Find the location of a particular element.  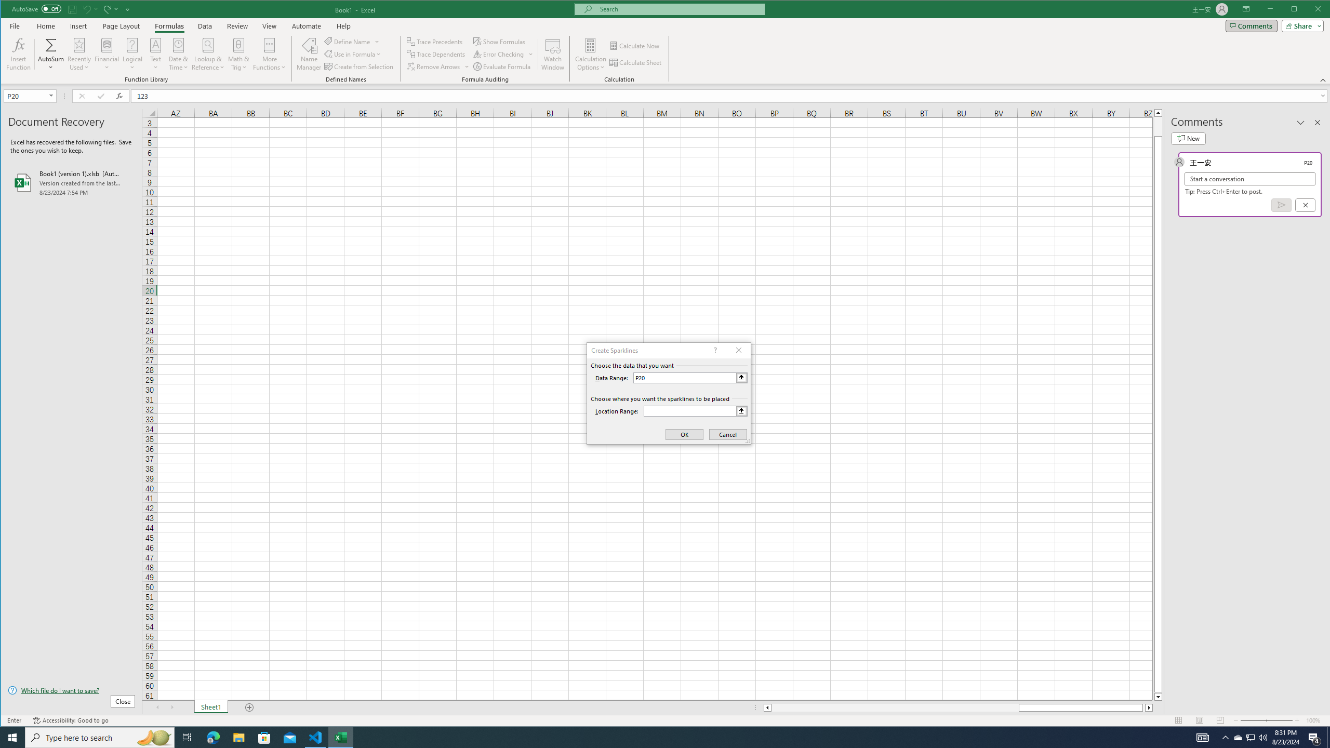

Page left is located at coordinates (895, 707).